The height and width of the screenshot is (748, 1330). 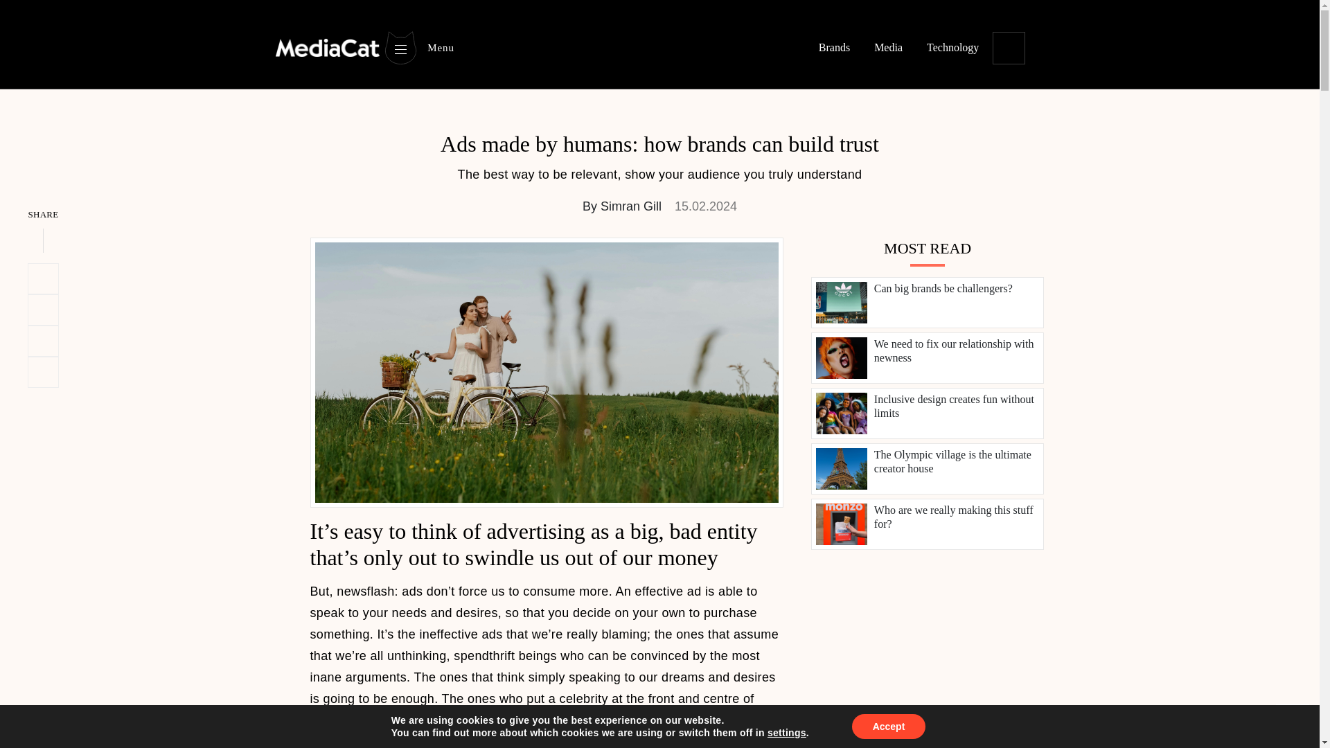 What do you see at coordinates (43, 278) in the screenshot?
I see `Tweet this!` at bounding box center [43, 278].